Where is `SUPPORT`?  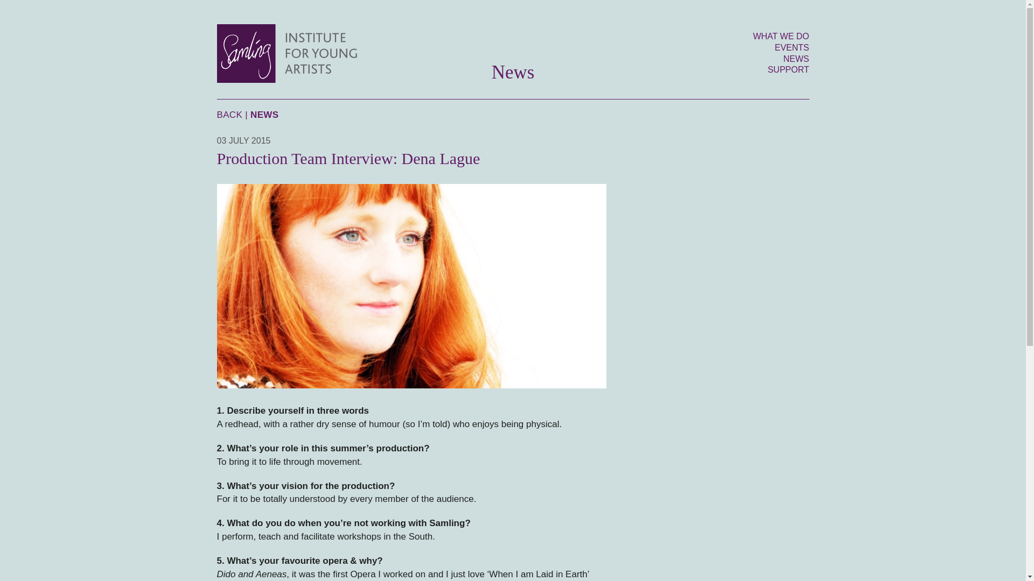 SUPPORT is located at coordinates (787, 69).